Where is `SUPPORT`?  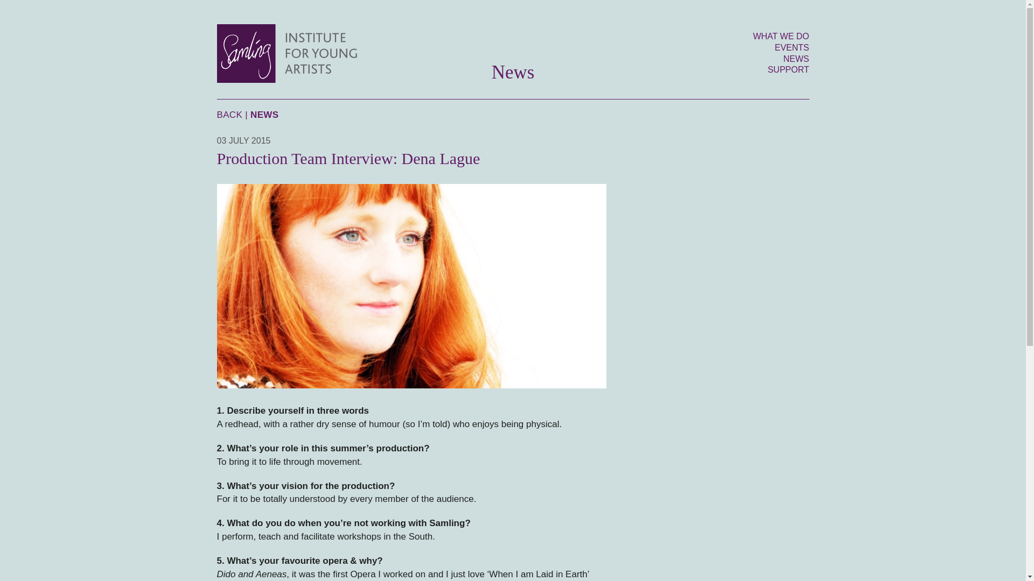 SUPPORT is located at coordinates (787, 69).